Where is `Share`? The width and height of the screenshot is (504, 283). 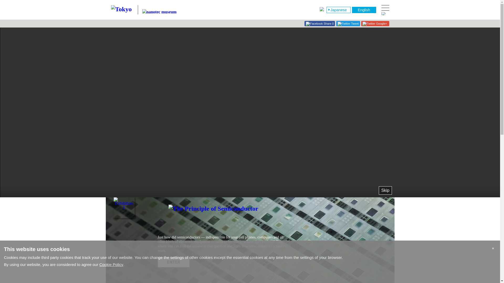
Share is located at coordinates (318, 24).